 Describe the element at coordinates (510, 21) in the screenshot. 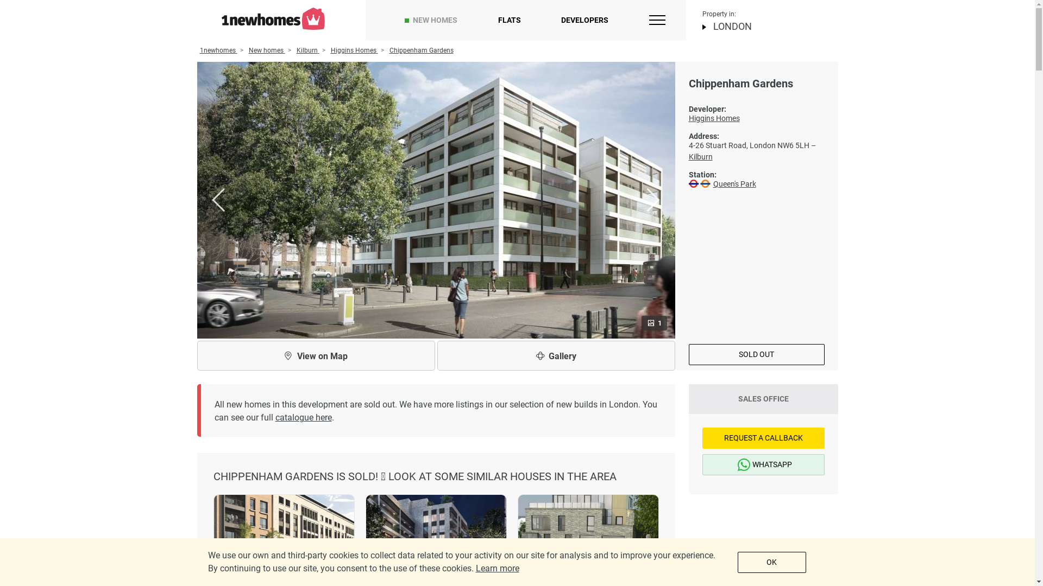

I see `FLATS` at that location.